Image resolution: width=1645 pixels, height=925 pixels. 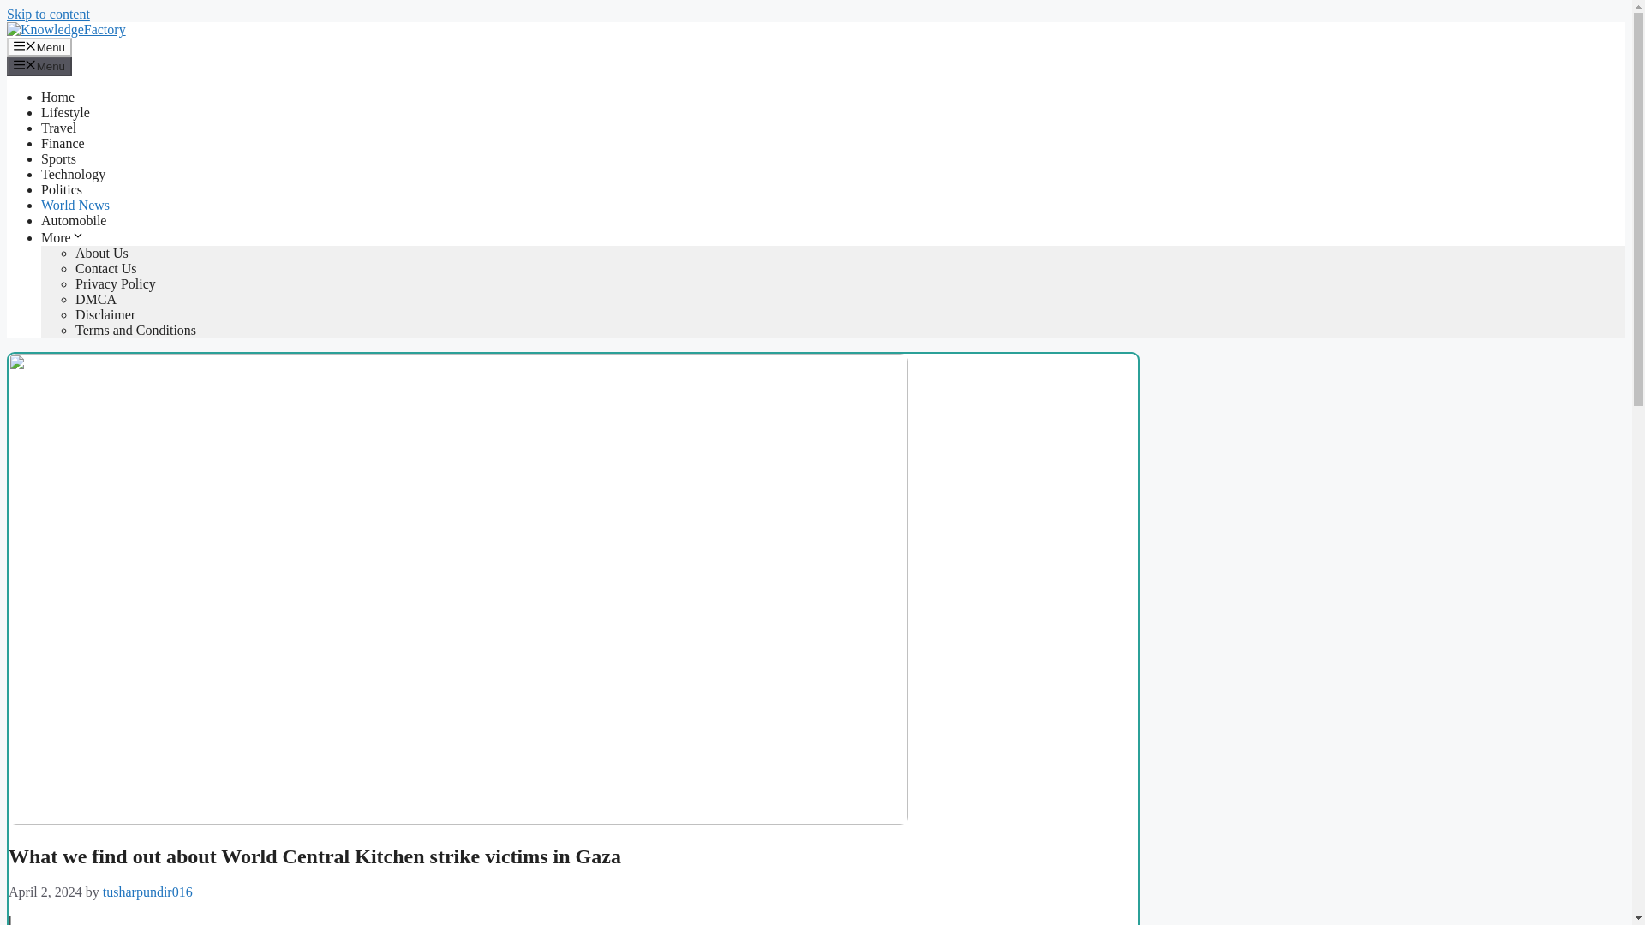 I want to click on Terms and Conditions, so click(x=135, y=330).